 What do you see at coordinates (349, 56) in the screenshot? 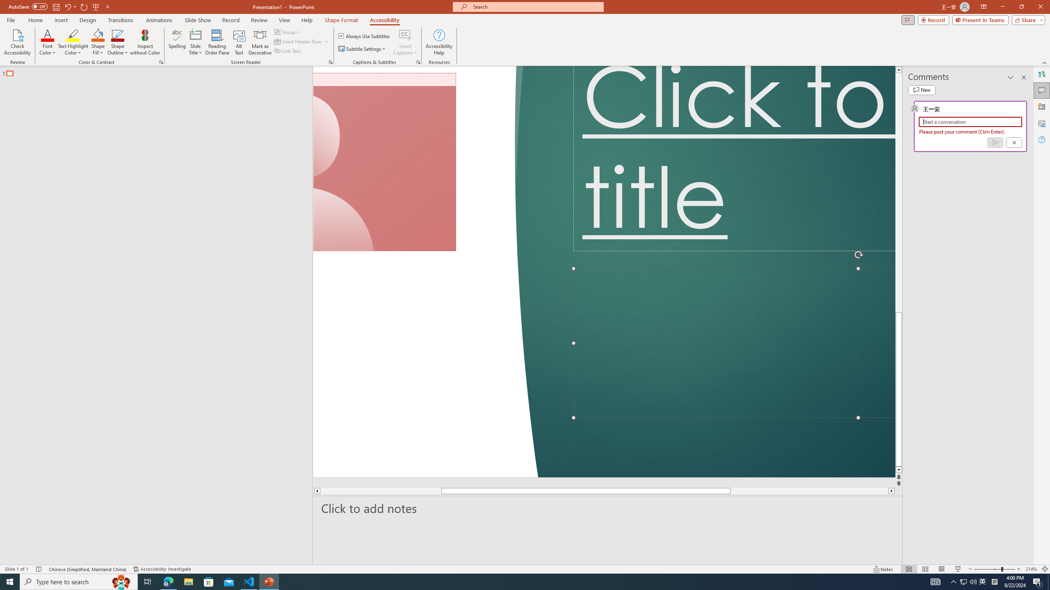
I see `Multilevel List` at bounding box center [349, 56].